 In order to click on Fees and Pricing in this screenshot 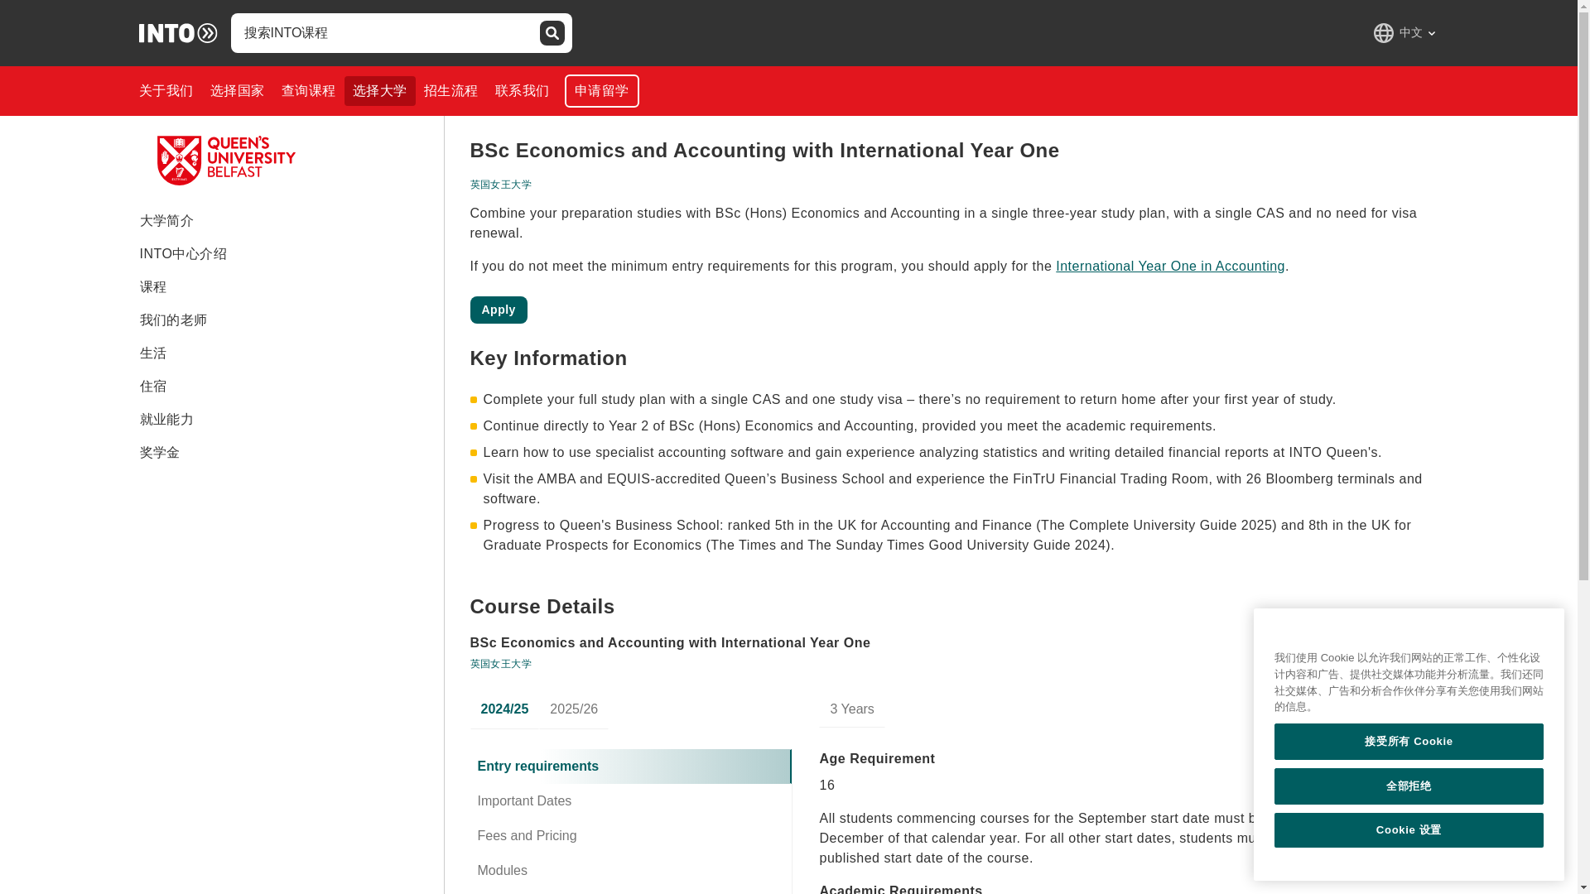, I will do `click(631, 836)`.